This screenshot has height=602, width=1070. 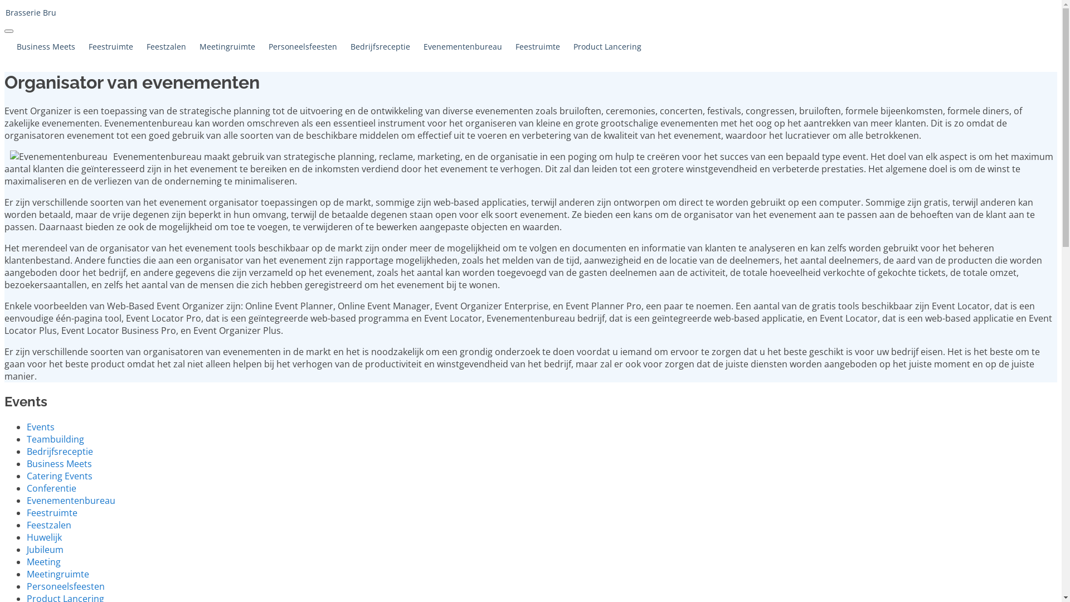 I want to click on Catering Events, so click(x=60, y=476).